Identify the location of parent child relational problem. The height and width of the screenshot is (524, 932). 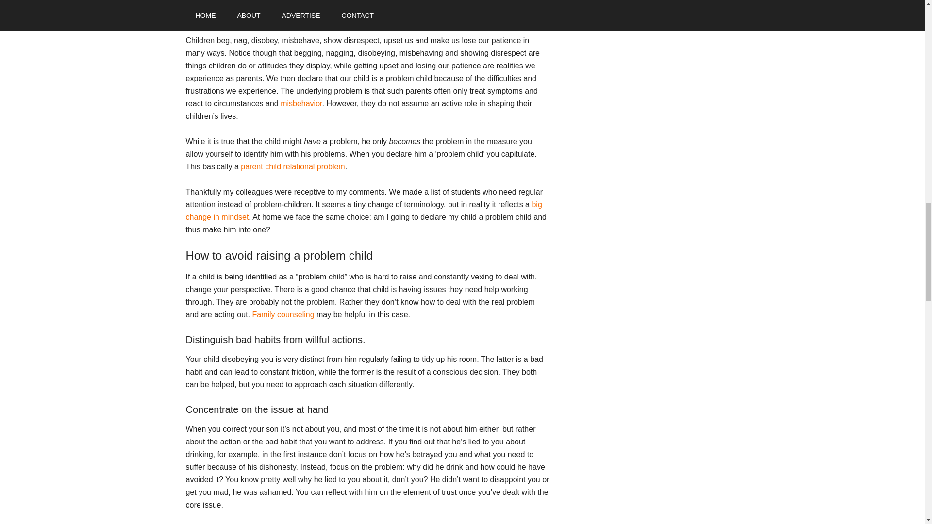
(292, 166).